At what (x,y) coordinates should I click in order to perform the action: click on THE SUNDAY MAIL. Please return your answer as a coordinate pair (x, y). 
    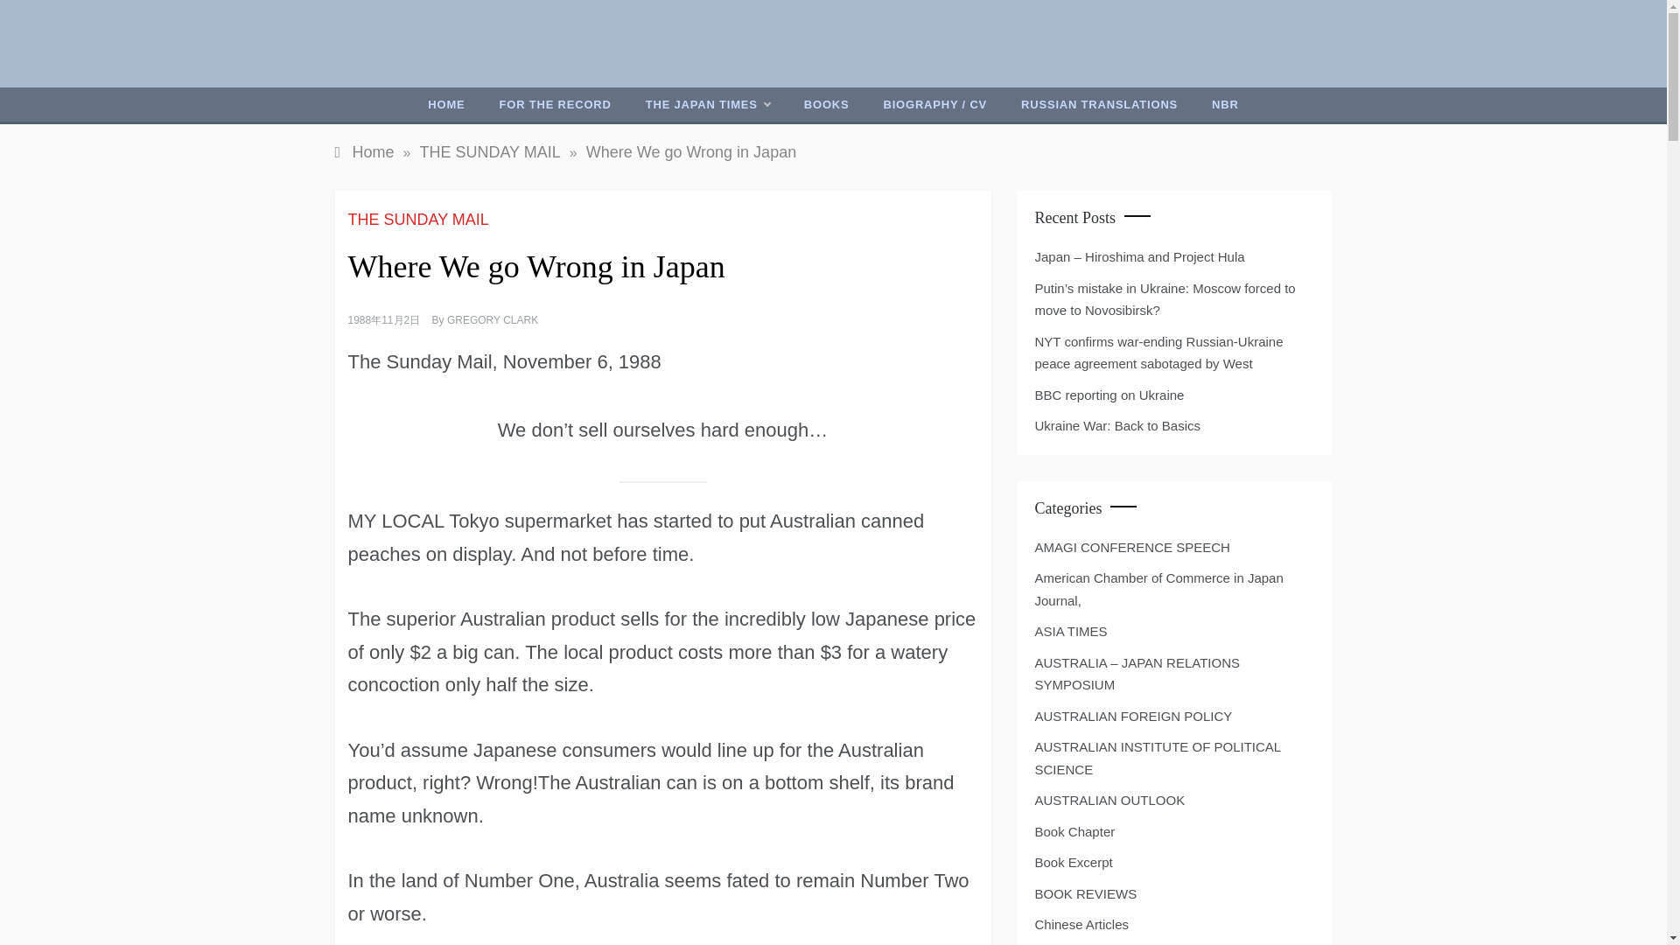
    Looking at the image, I should click on (420, 219).